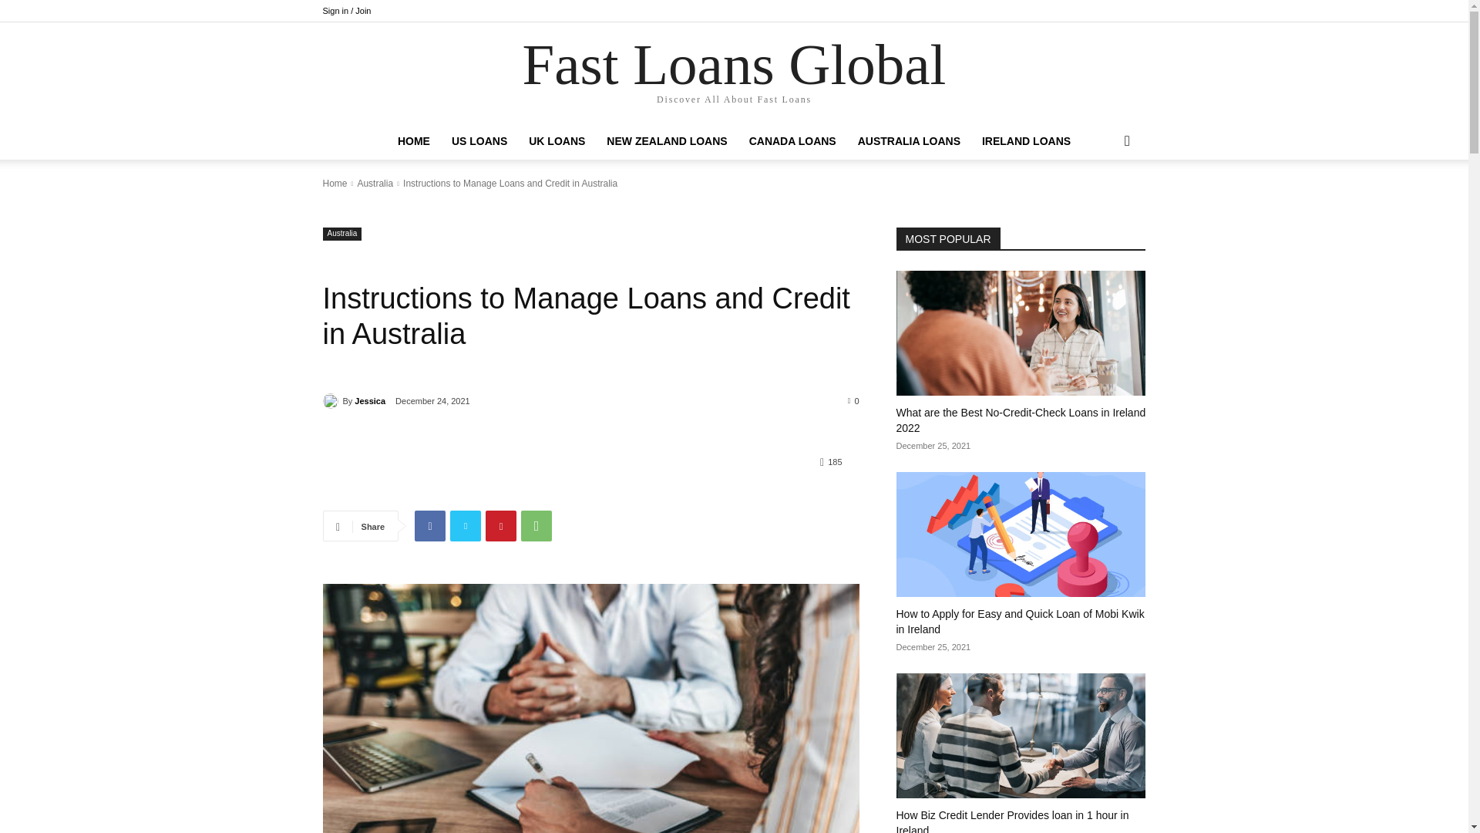 This screenshot has height=833, width=1480. What do you see at coordinates (557, 140) in the screenshot?
I see `UK LOANS` at bounding box center [557, 140].